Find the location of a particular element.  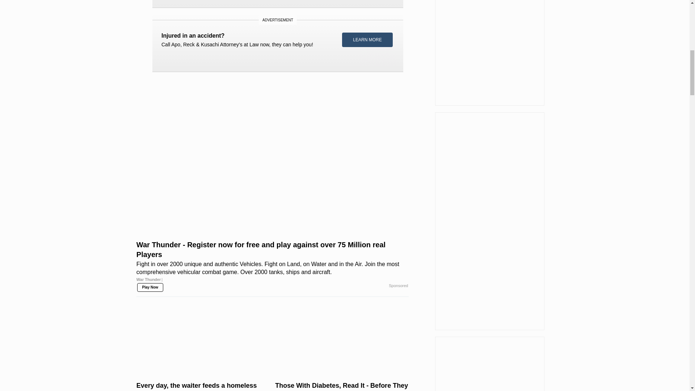

Arrow Up is located at coordinates (670, 7).